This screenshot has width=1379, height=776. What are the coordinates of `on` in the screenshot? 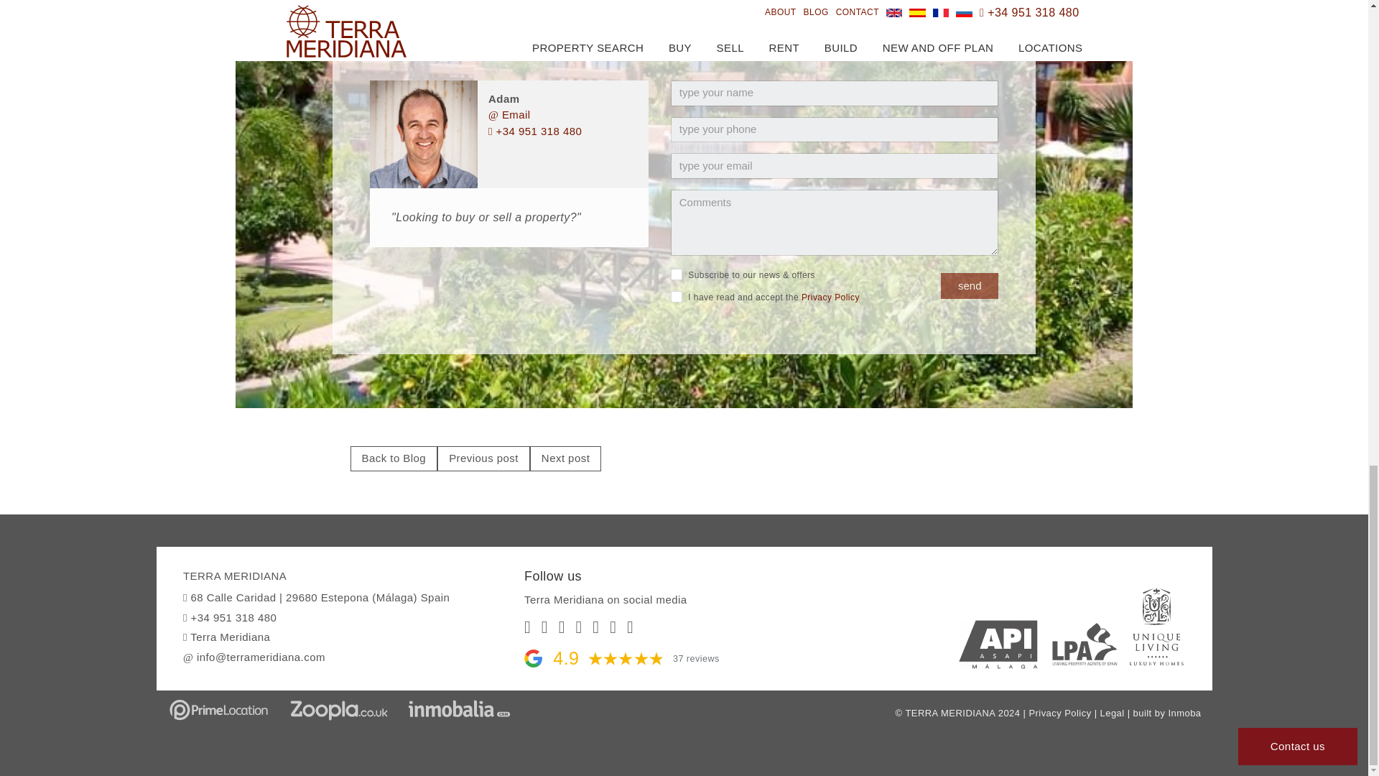 It's located at (677, 274).